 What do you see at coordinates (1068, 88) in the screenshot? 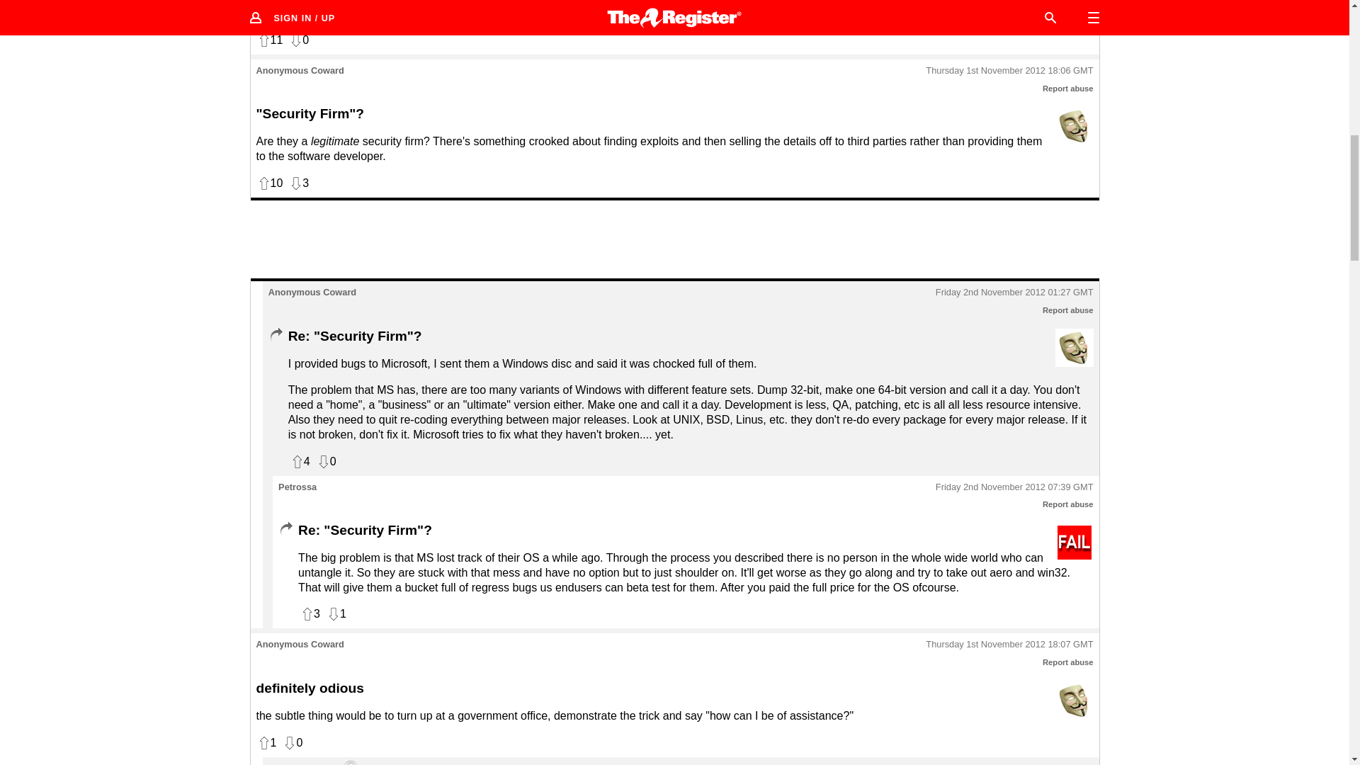
I see `Report abuse` at bounding box center [1068, 88].